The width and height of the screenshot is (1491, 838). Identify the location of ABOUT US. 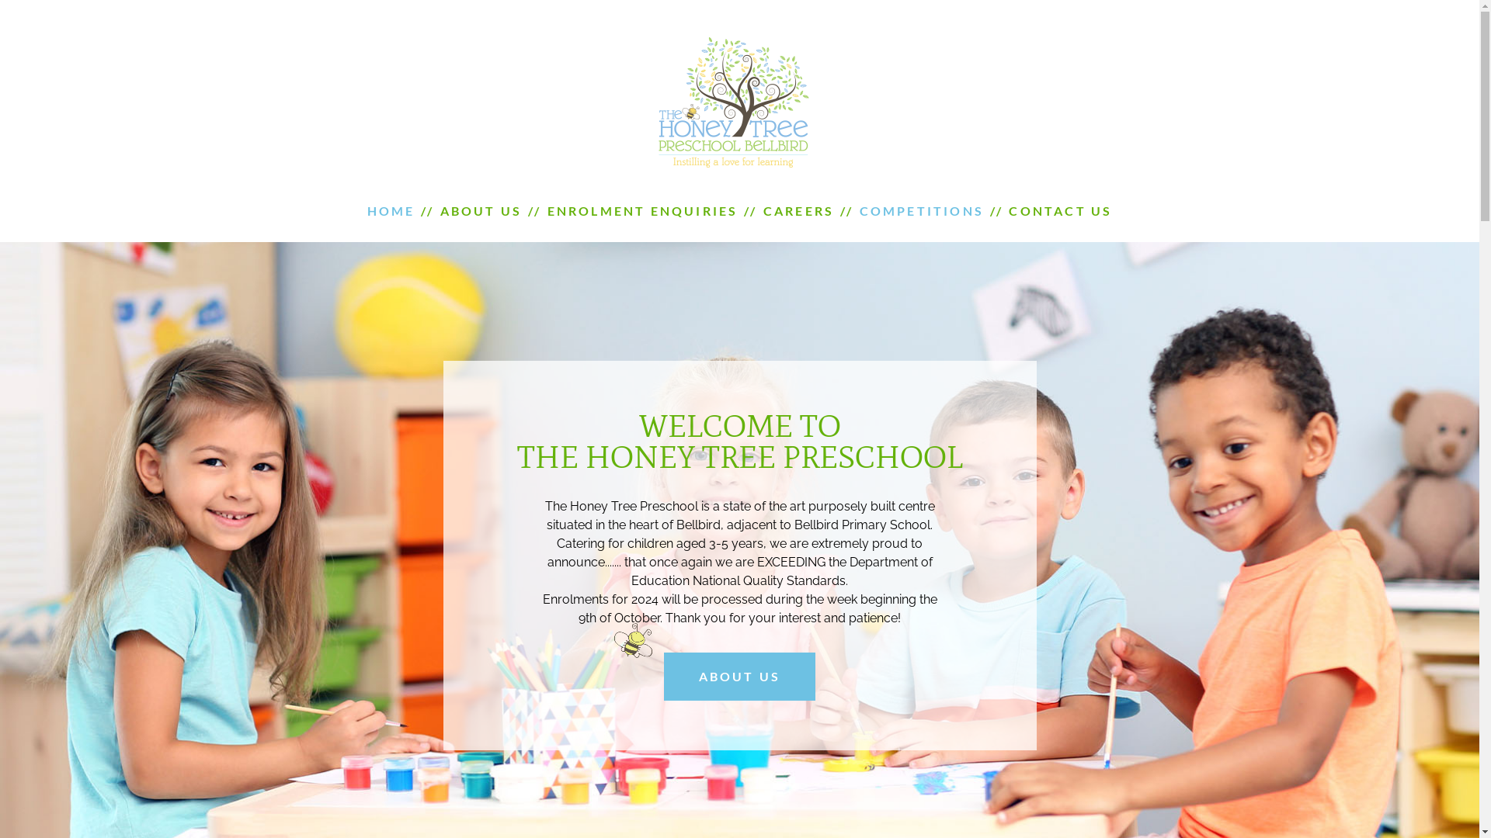
(740, 677).